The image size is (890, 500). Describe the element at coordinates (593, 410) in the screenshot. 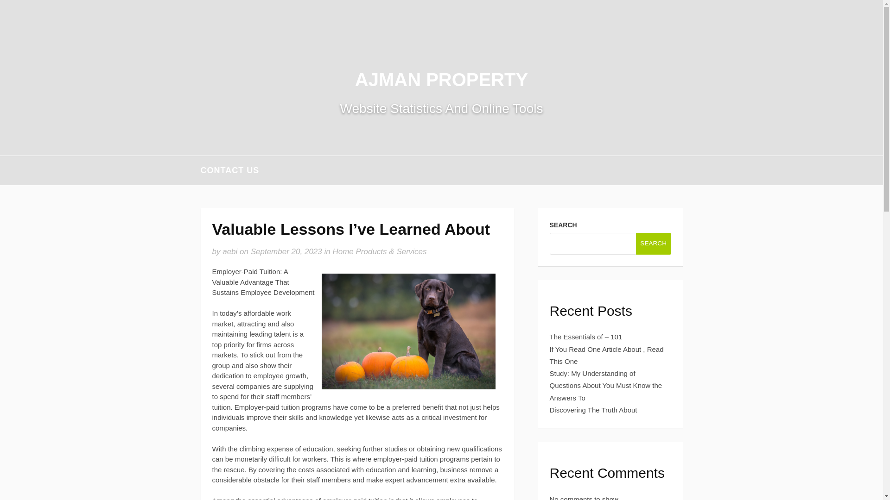

I see `Discovering The Truth About` at that location.